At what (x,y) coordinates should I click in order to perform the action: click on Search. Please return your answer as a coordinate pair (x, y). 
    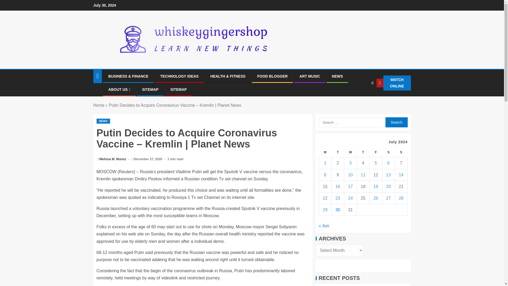
    Looking at the image, I should click on (361, 99).